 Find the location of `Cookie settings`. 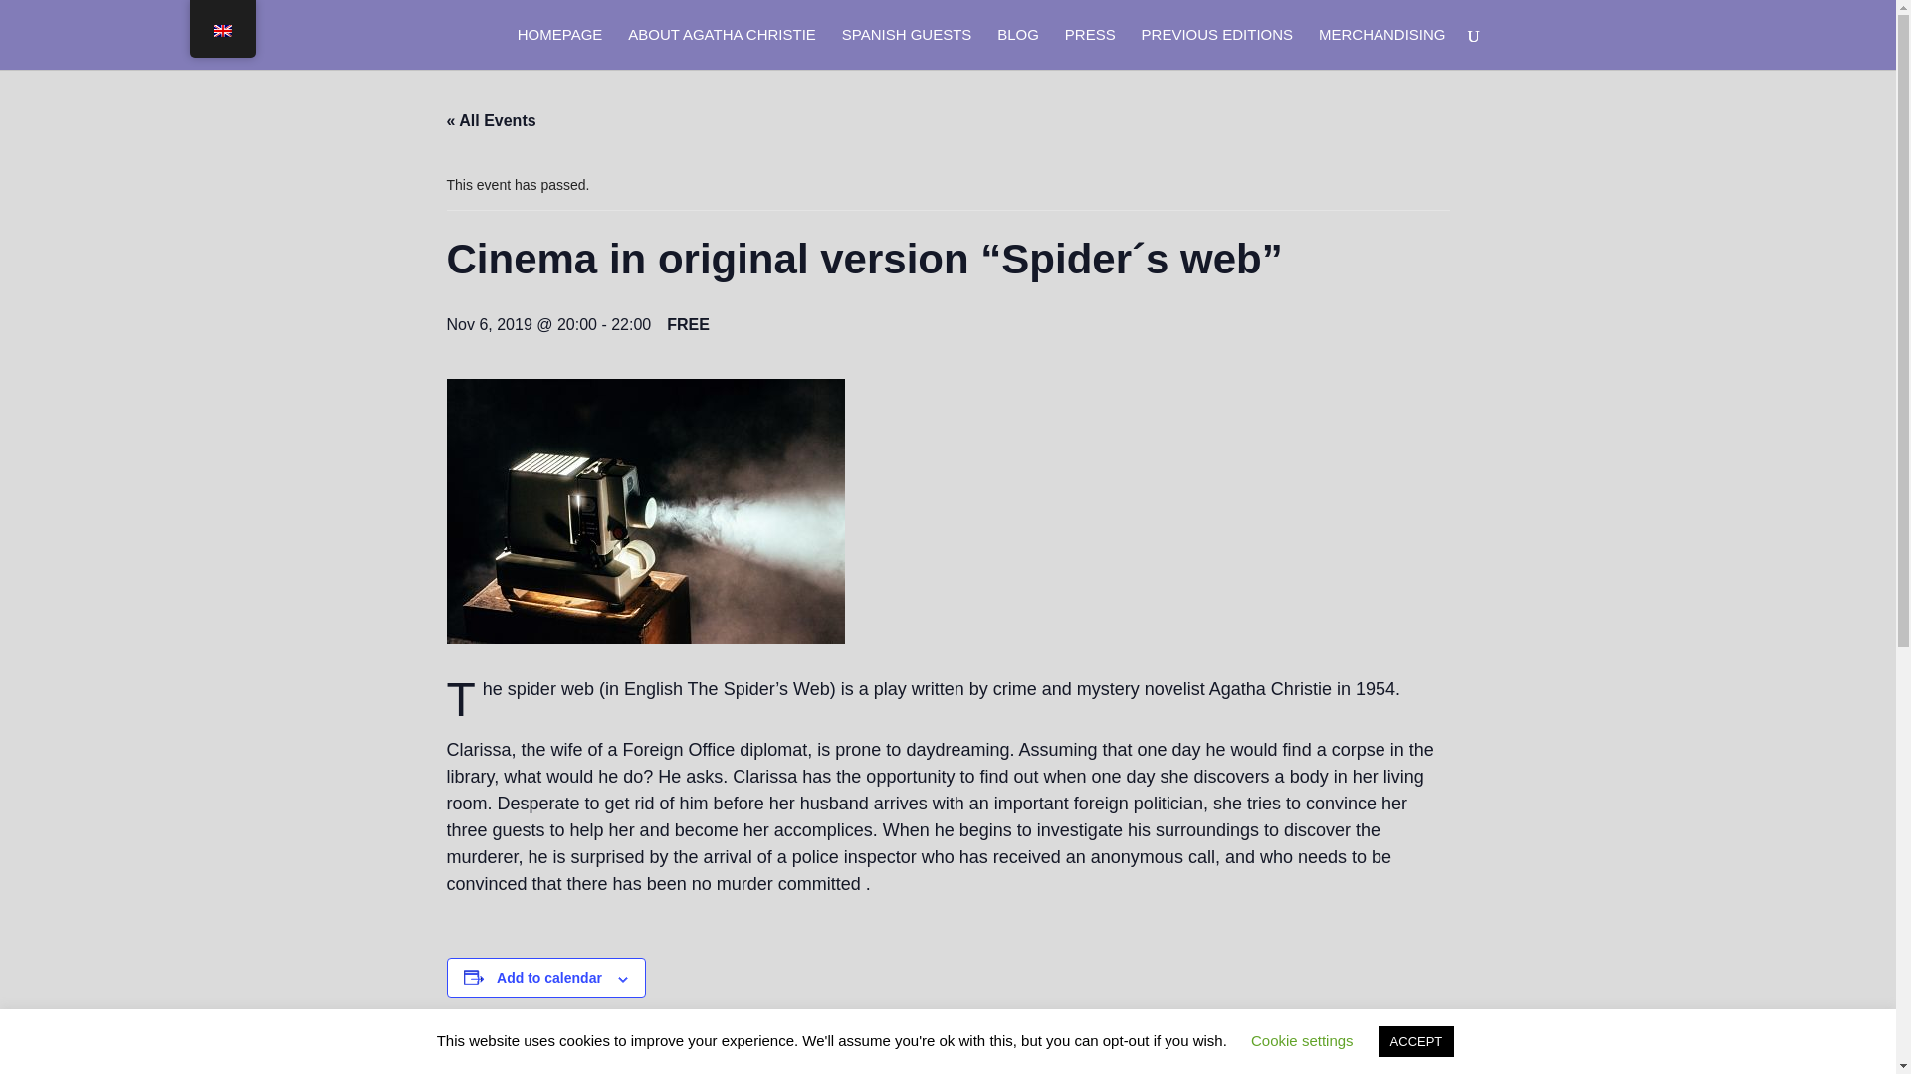

Cookie settings is located at coordinates (1302, 1040).